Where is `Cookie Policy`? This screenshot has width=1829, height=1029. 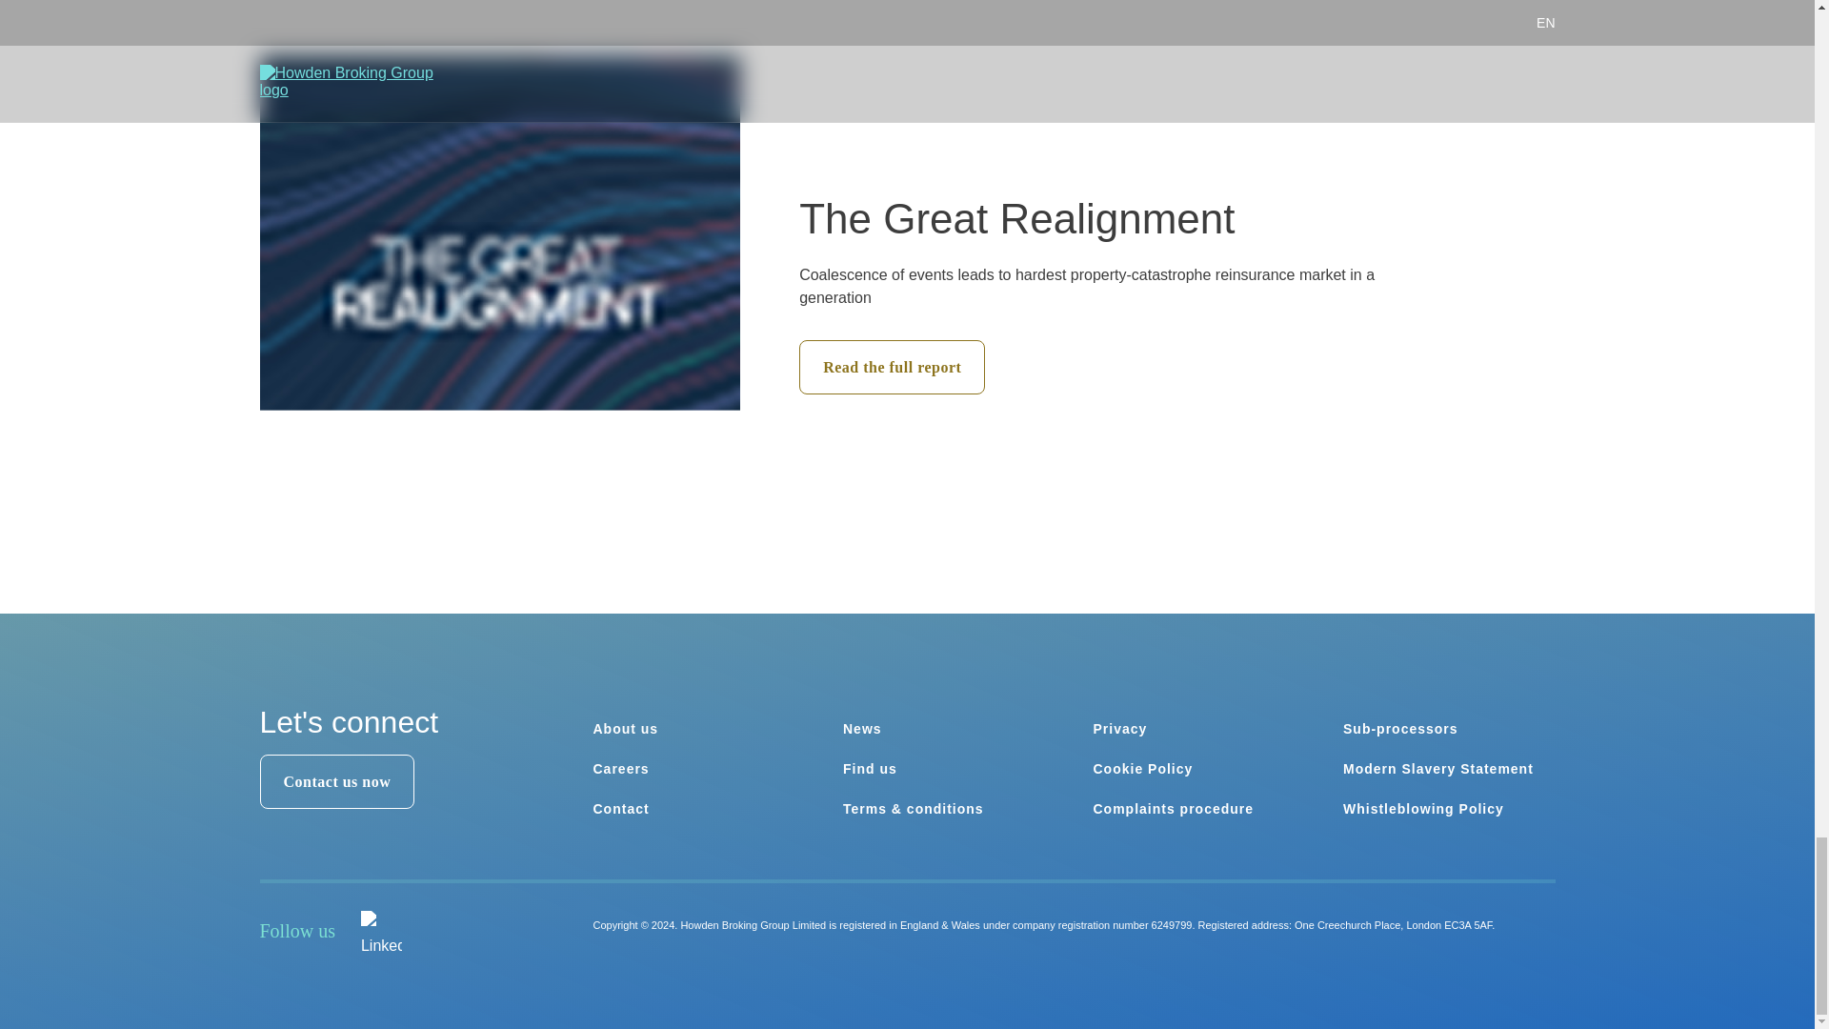 Cookie Policy is located at coordinates (1143, 769).